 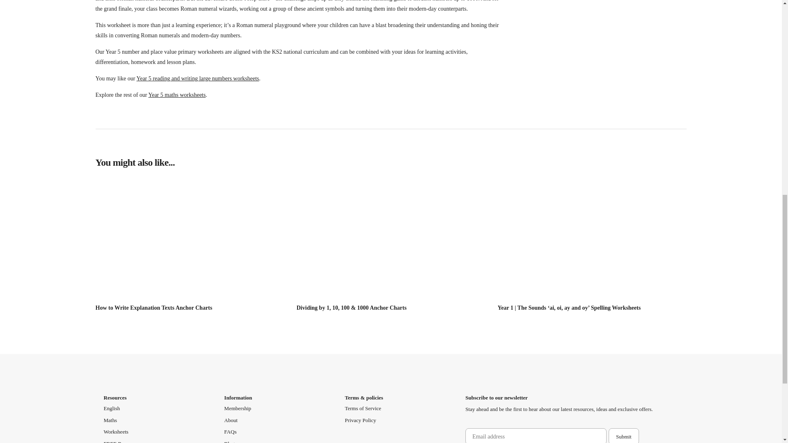 I want to click on Year 5 reading and writing large numbers worksheets, so click(x=198, y=78).